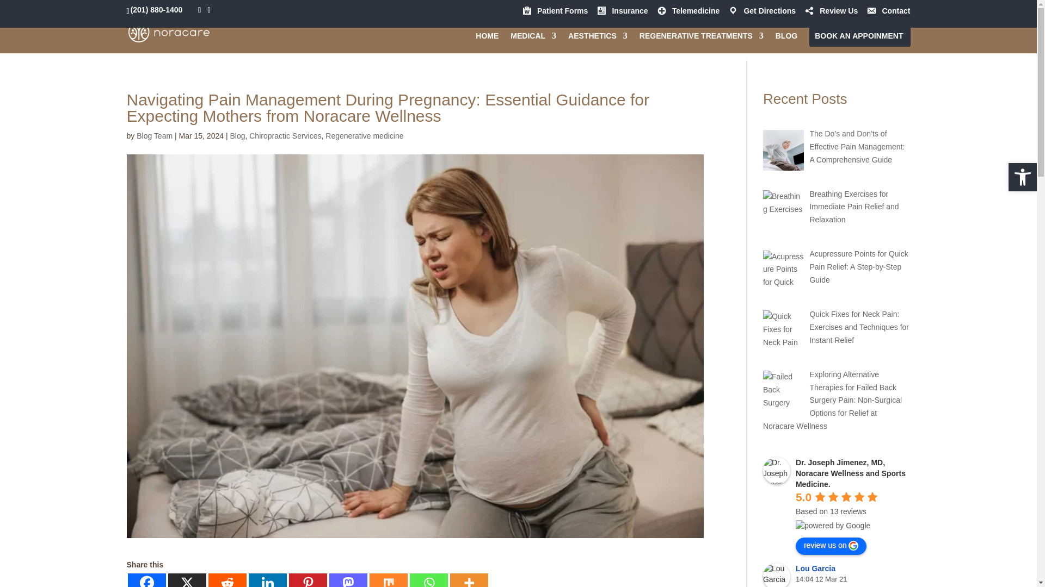  What do you see at coordinates (533, 40) in the screenshot?
I see `MEDICAL` at bounding box center [533, 40].